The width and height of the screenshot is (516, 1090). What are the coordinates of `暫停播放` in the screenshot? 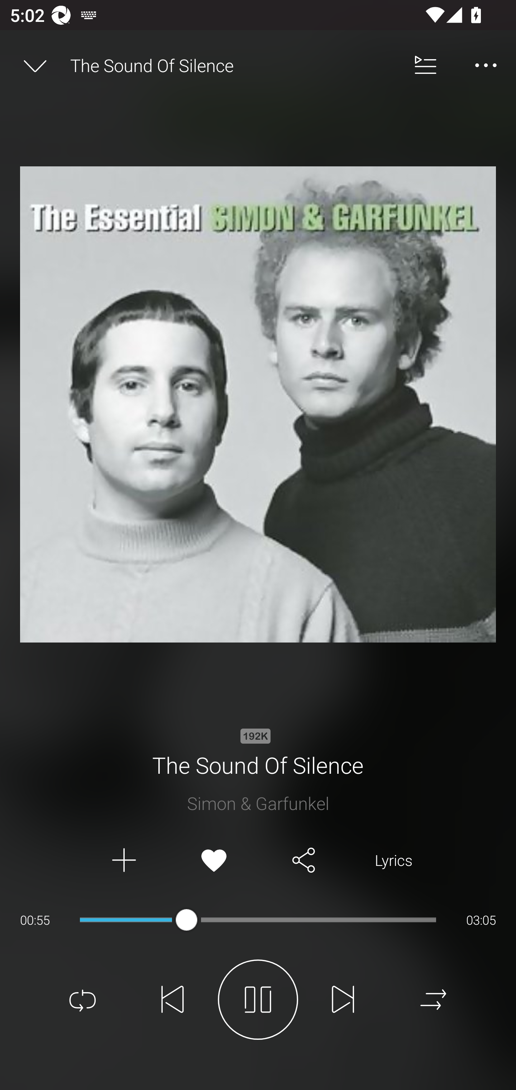 It's located at (258, 1000).